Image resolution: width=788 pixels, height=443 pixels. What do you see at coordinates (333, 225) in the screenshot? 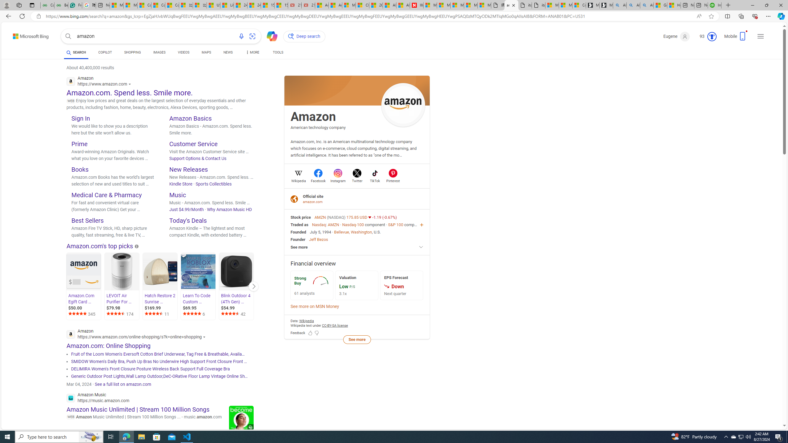
I see `AMZN` at bounding box center [333, 225].